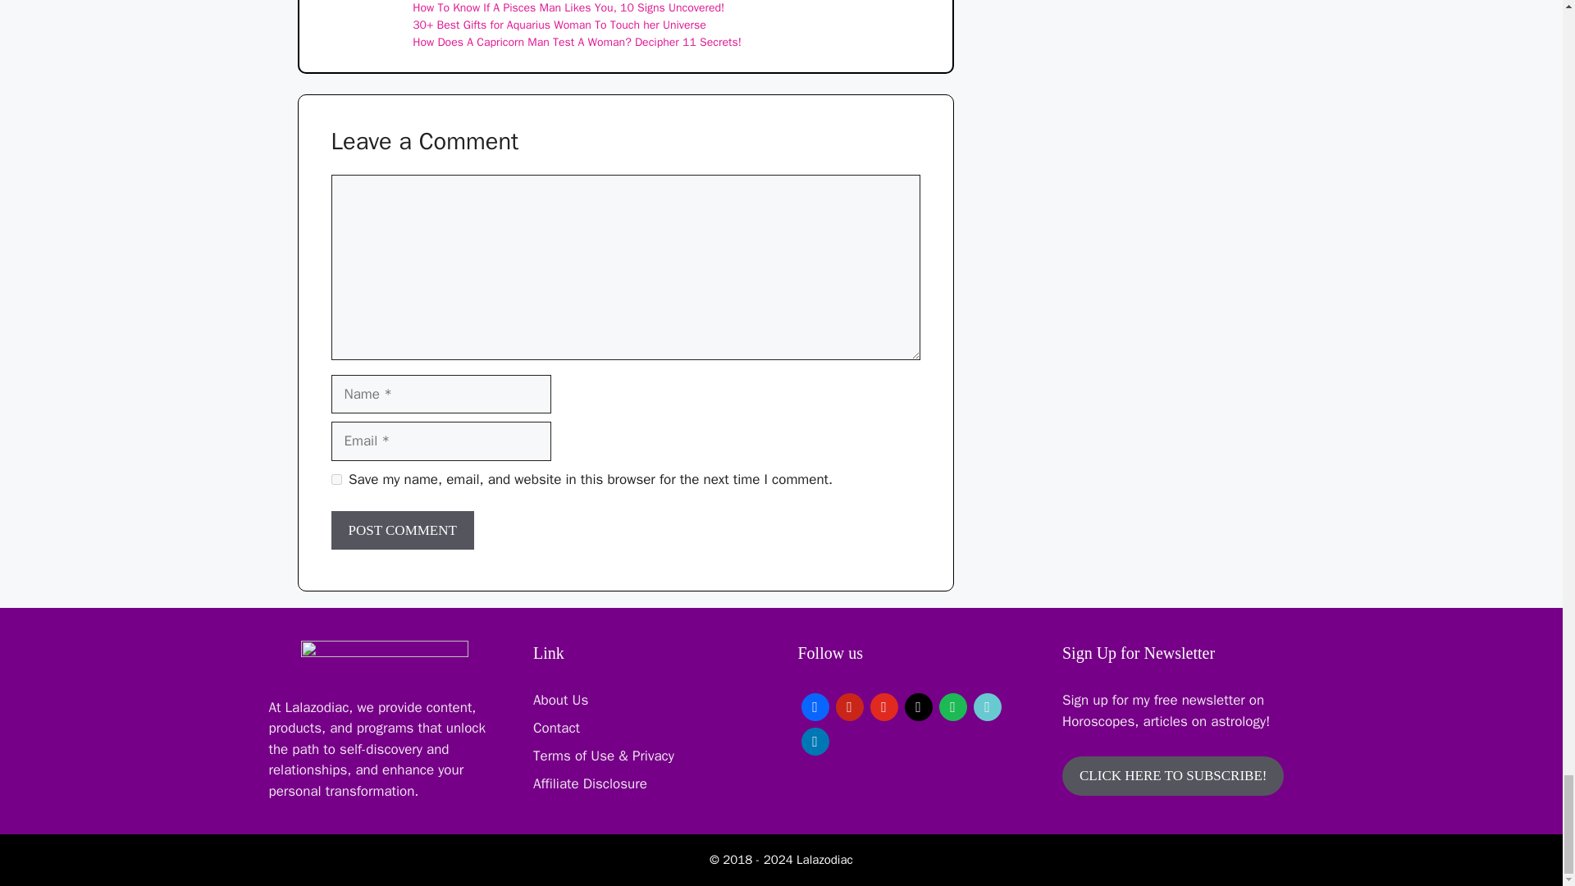 This screenshot has height=886, width=1575. I want to click on How To Know If A Pisces Man Likes You, 10 Signs Uncovered!, so click(568, 8).